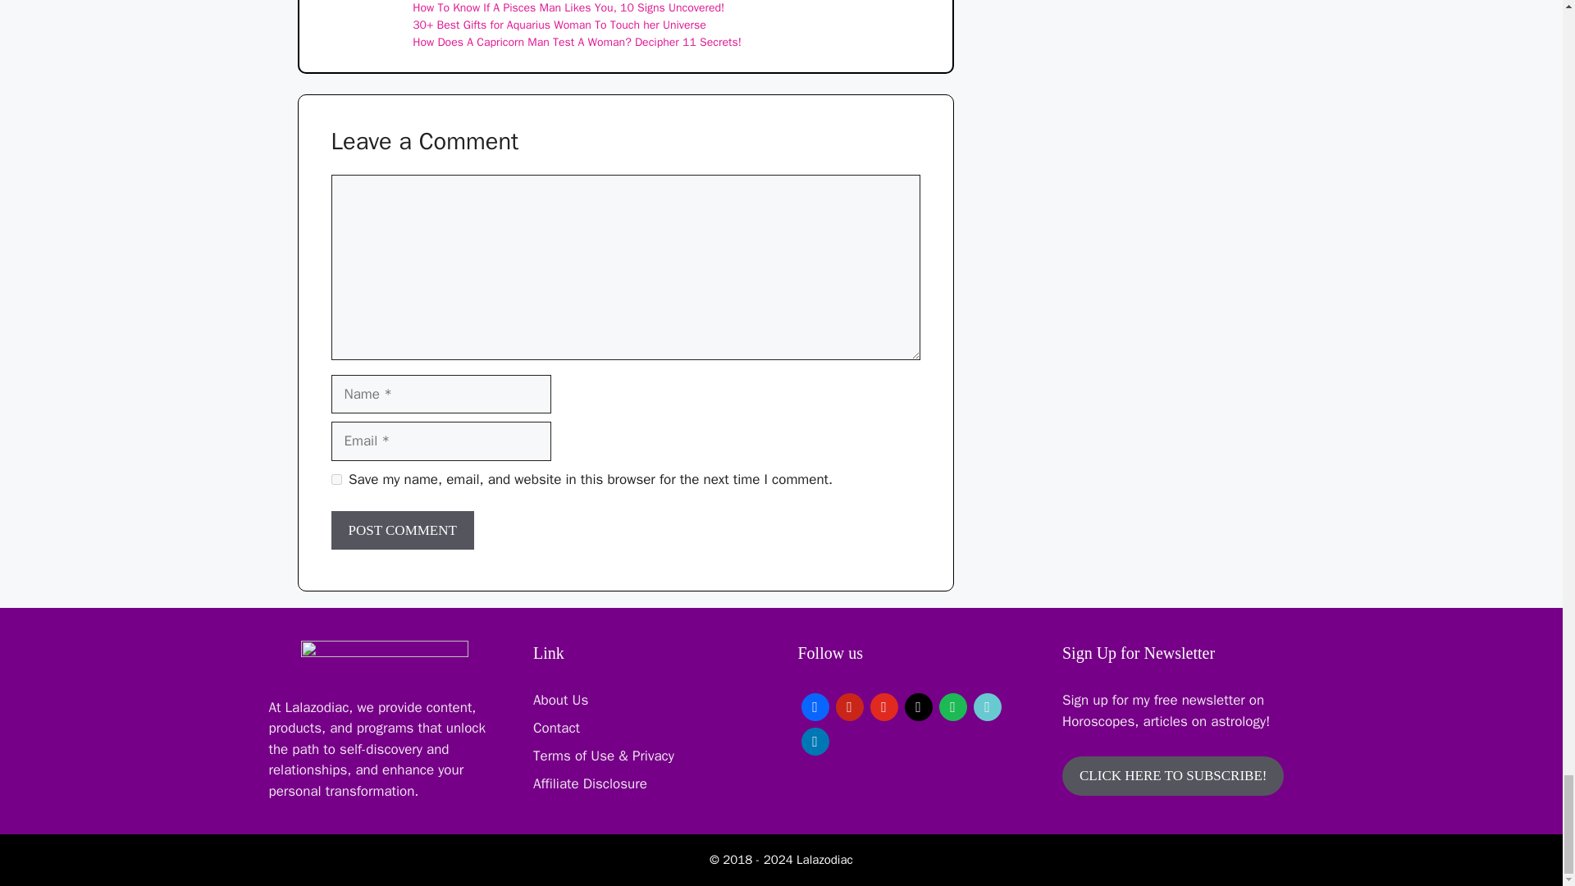 This screenshot has height=886, width=1575. I want to click on How To Know If A Pisces Man Likes You, 10 Signs Uncovered!, so click(568, 8).